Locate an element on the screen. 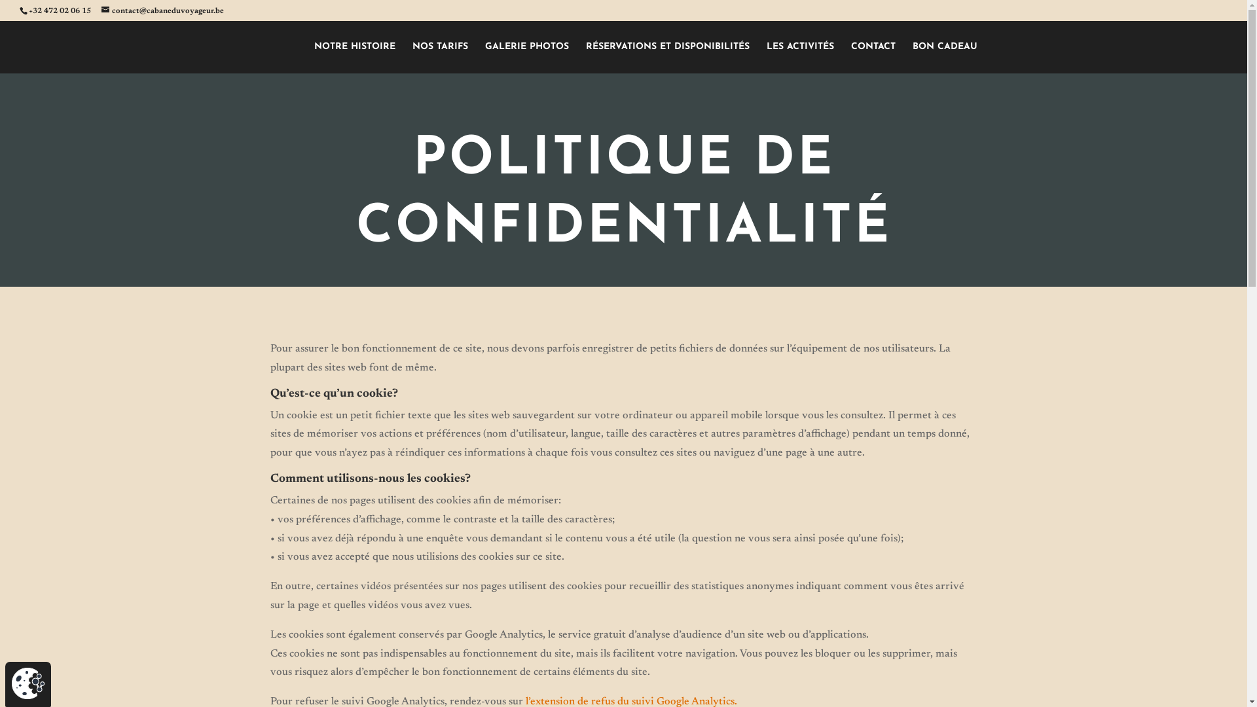  NOS TARIFS is located at coordinates (440, 58).